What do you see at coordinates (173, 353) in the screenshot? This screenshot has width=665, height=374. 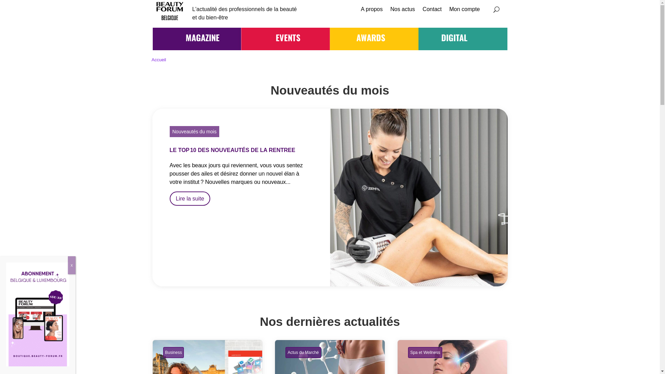 I see `Business` at bounding box center [173, 353].